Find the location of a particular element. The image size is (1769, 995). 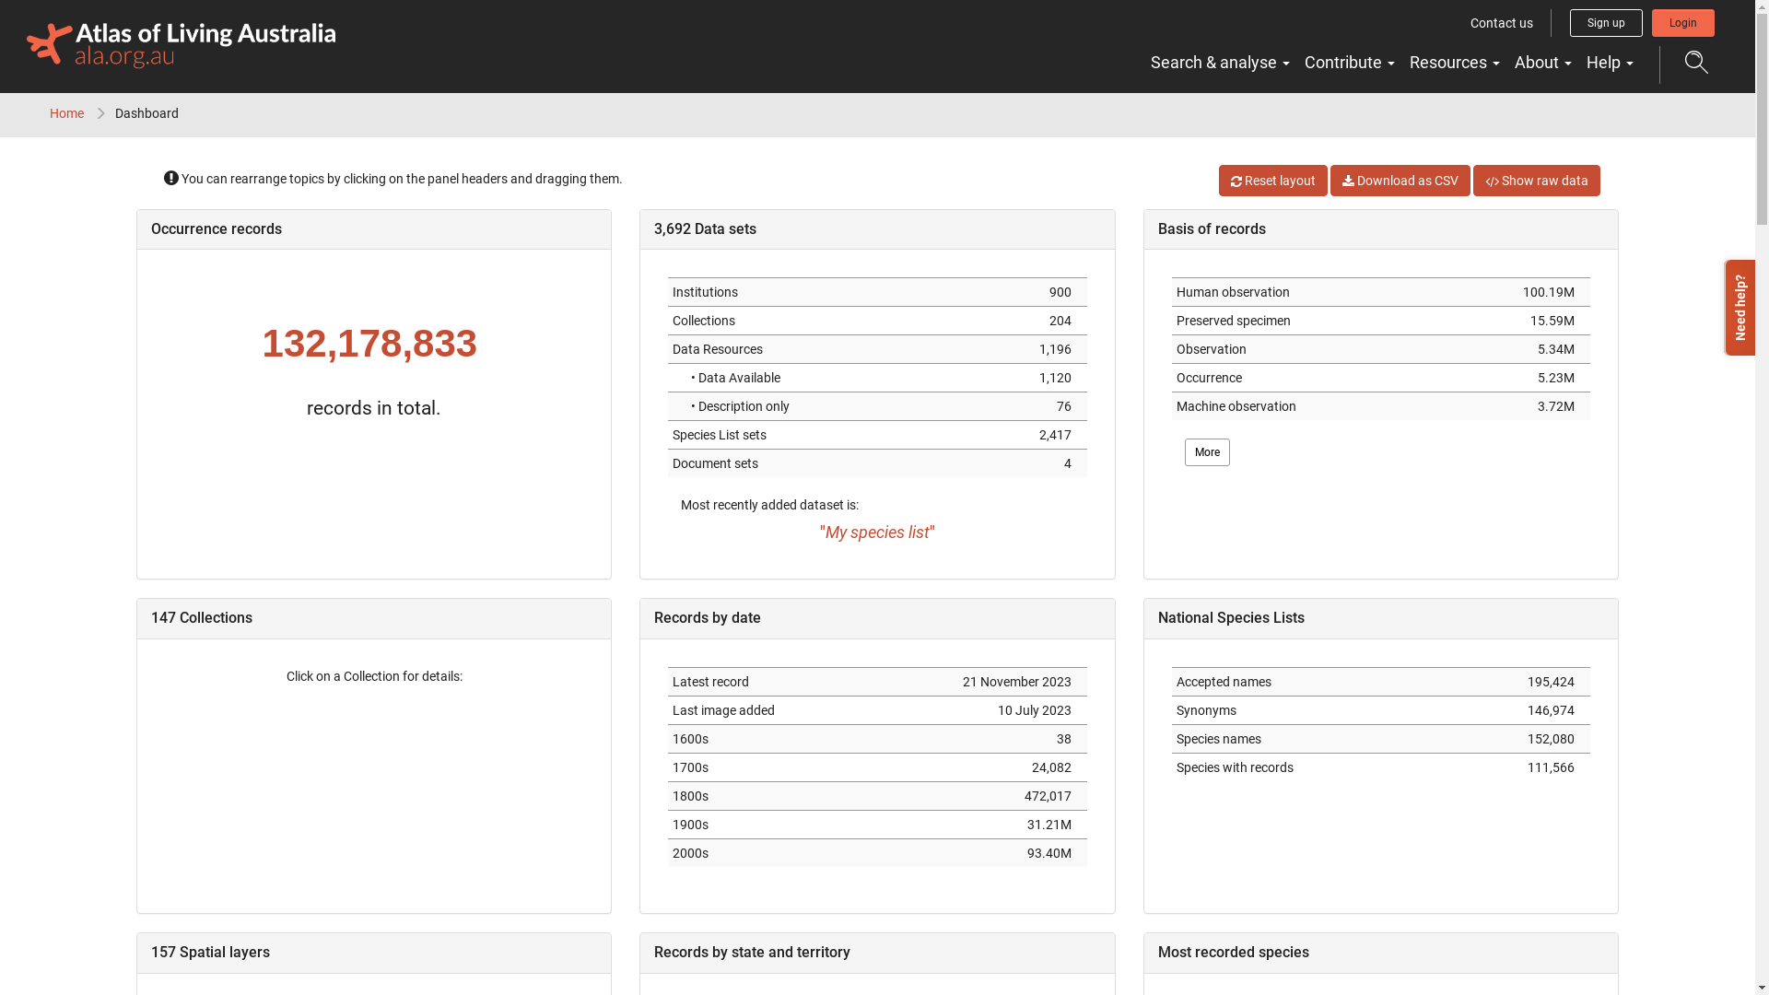

About is located at coordinates (1543, 63).